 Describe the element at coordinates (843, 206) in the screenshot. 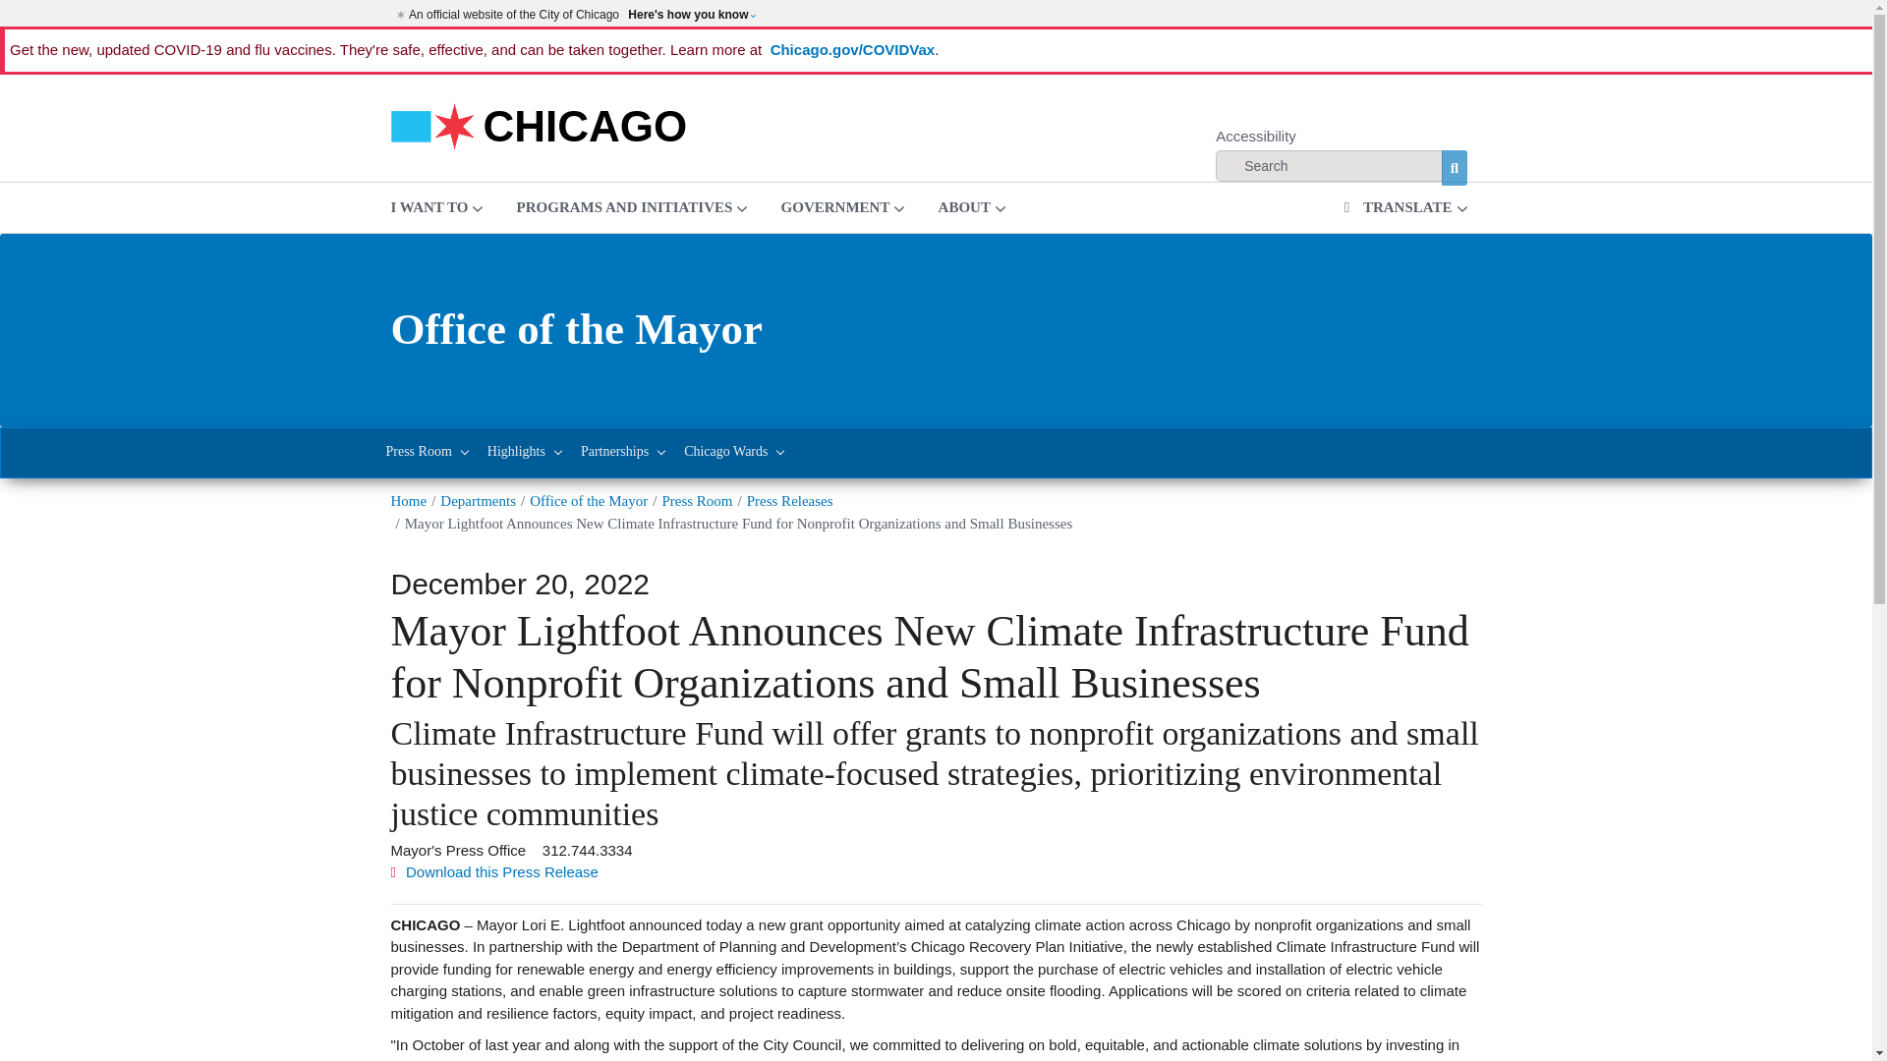

I see `Government` at that location.